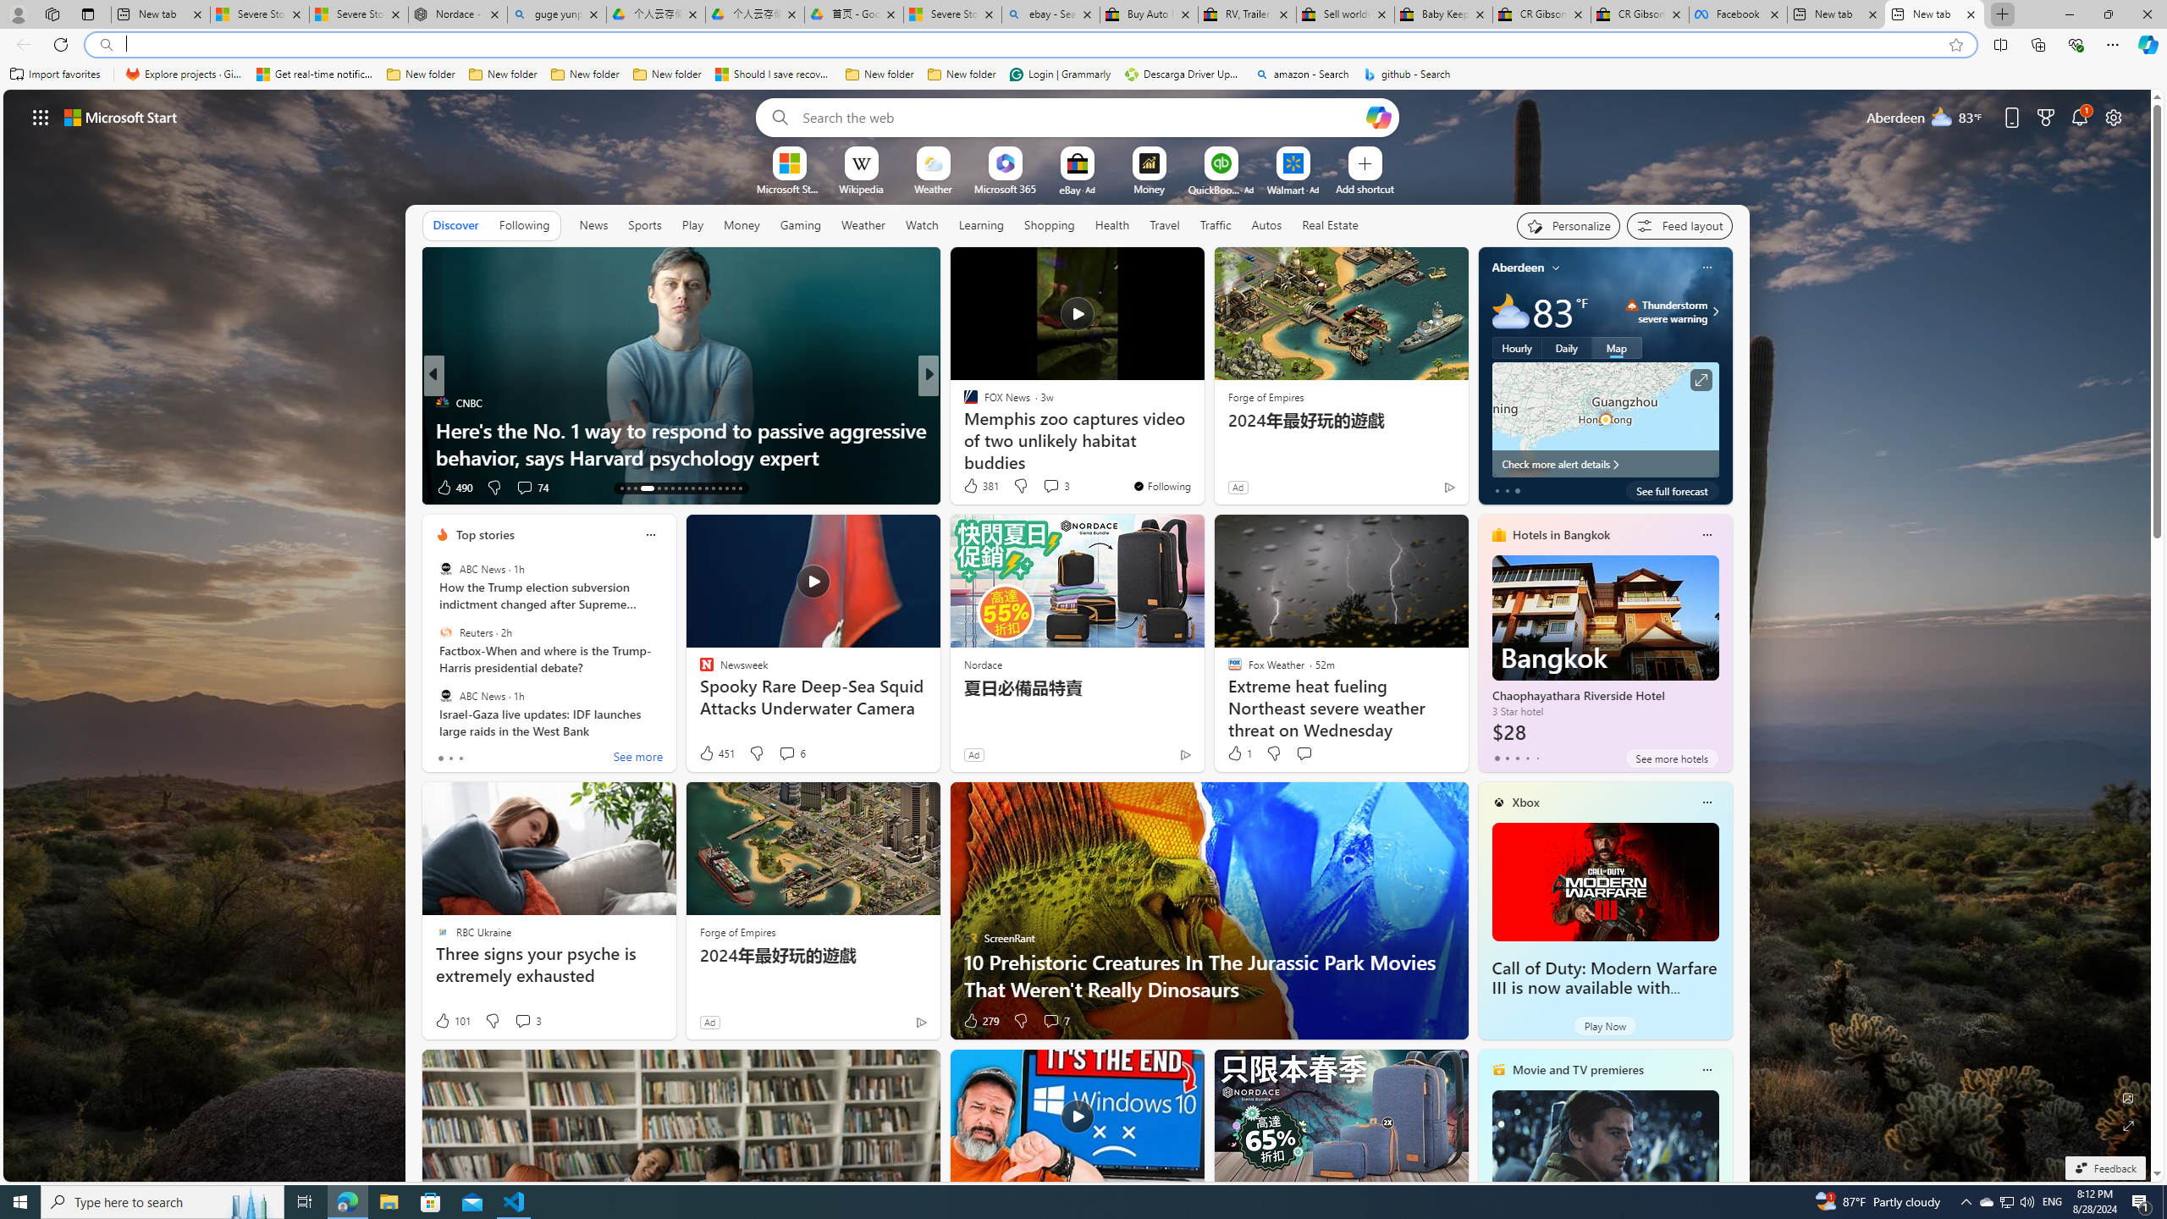  Describe the element at coordinates (962, 403) in the screenshot. I see `CNN Money` at that location.